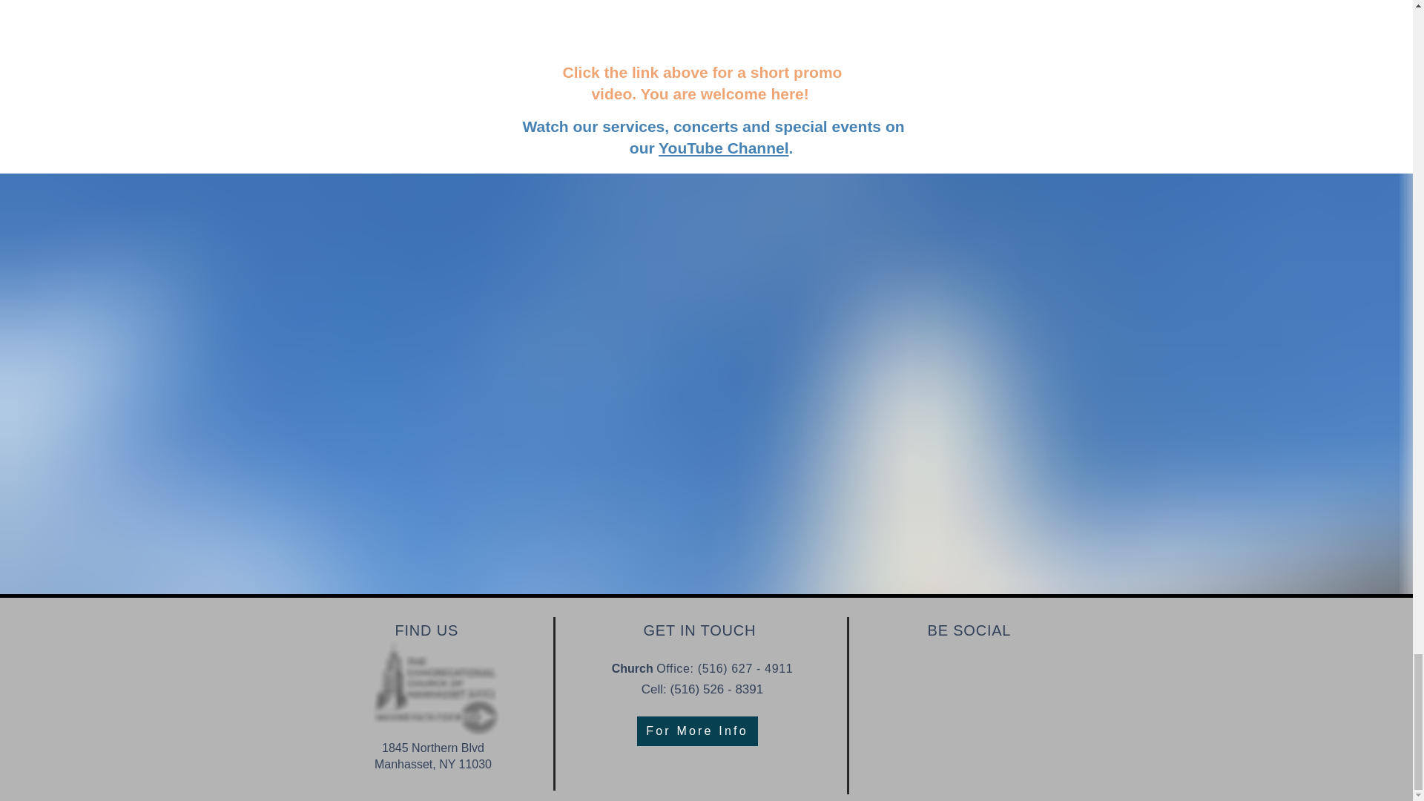  What do you see at coordinates (723, 147) in the screenshot?
I see `YouTube Channel` at bounding box center [723, 147].